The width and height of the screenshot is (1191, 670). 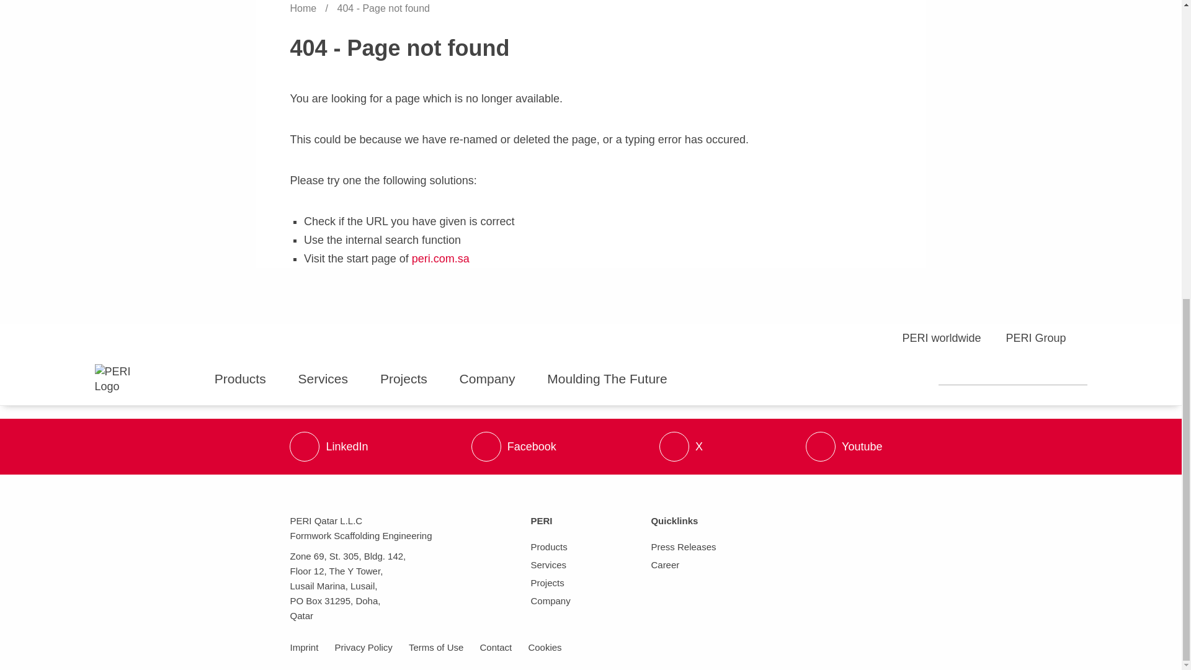 What do you see at coordinates (329, 447) in the screenshot?
I see `LinkedIn` at bounding box center [329, 447].